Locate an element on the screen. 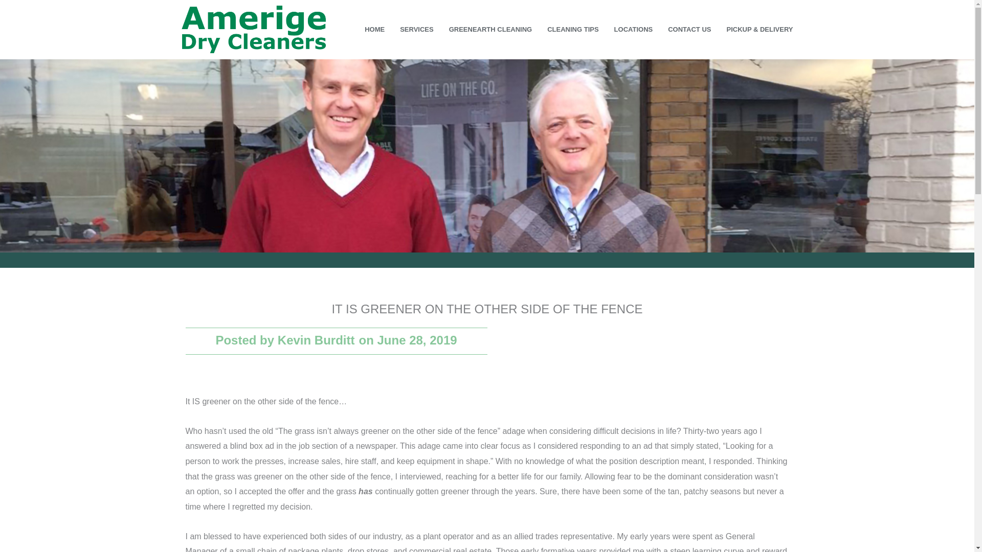 The width and height of the screenshot is (982, 552). HOME is located at coordinates (374, 30).